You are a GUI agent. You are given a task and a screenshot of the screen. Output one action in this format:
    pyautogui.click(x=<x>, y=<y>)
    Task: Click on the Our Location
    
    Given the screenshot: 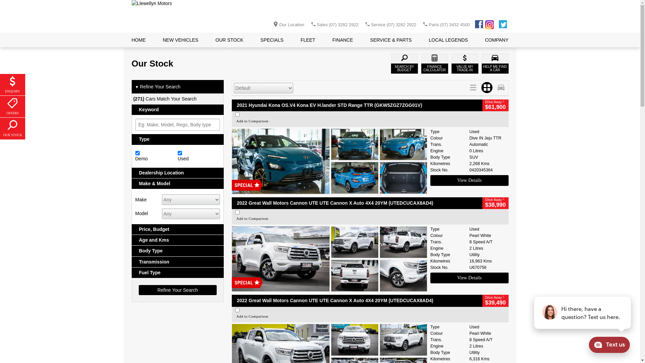 What is the action you would take?
    pyautogui.click(x=287, y=25)
    